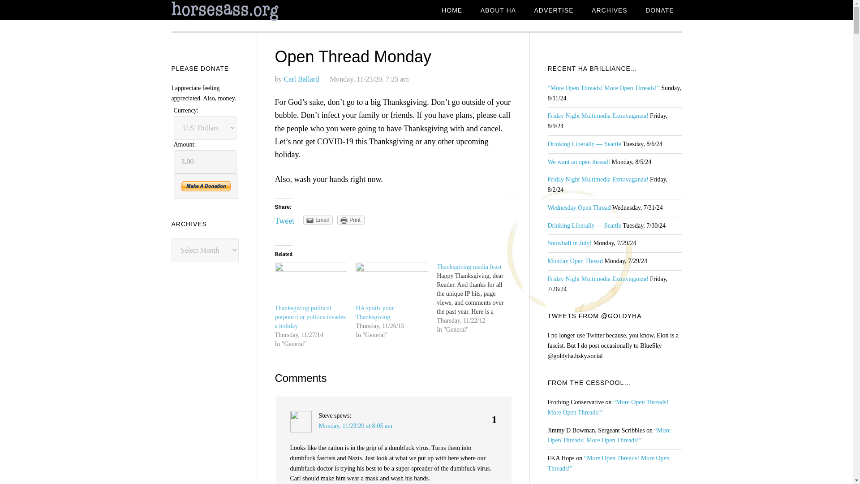  Describe the element at coordinates (553, 11) in the screenshot. I see `ADVERTISE` at that location.